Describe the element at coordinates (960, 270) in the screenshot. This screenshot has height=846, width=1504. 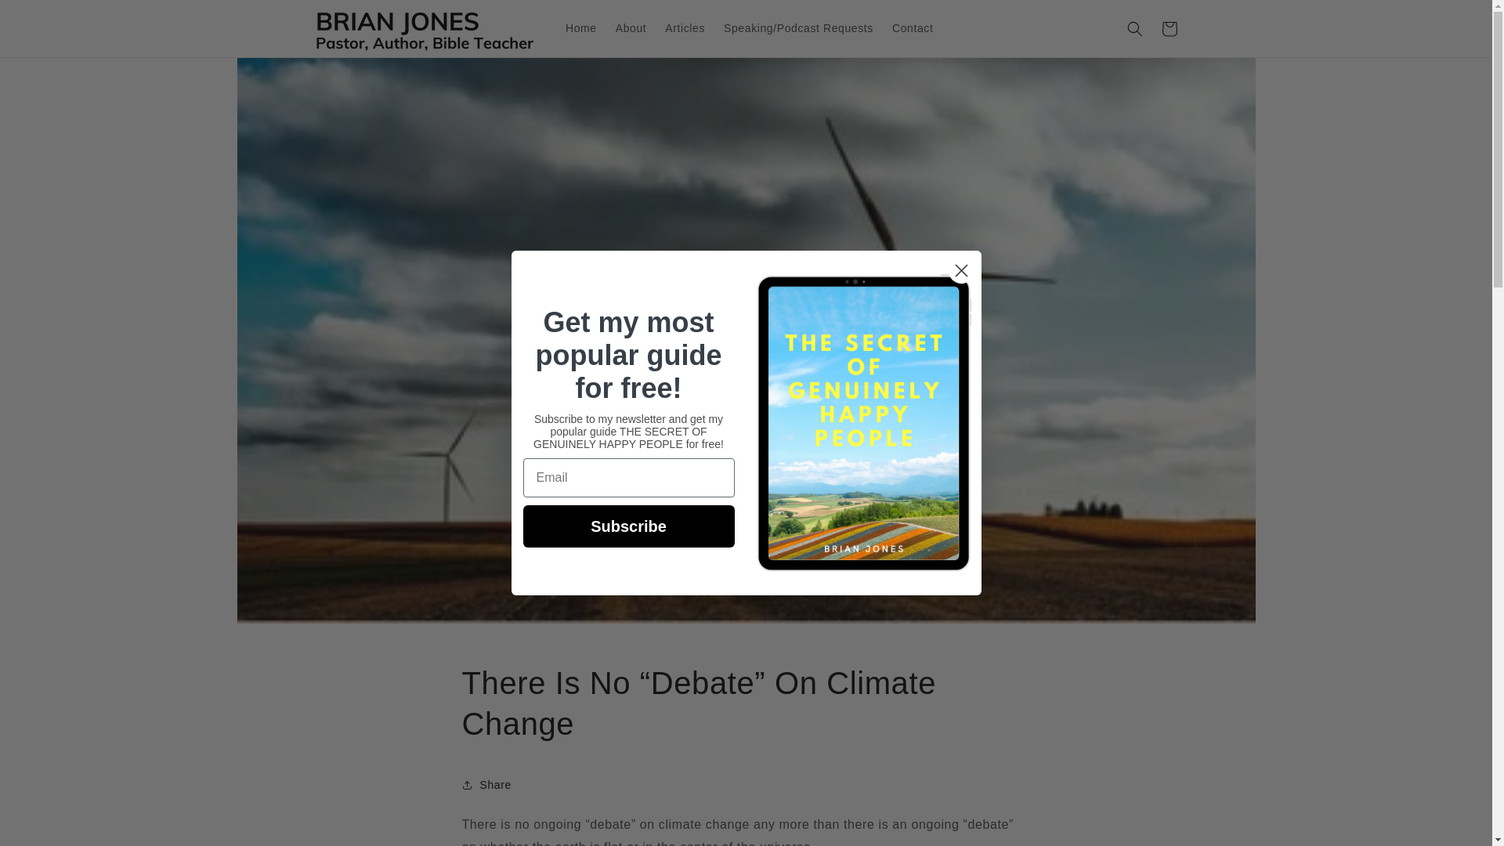
I see `Close dialog 2` at that location.